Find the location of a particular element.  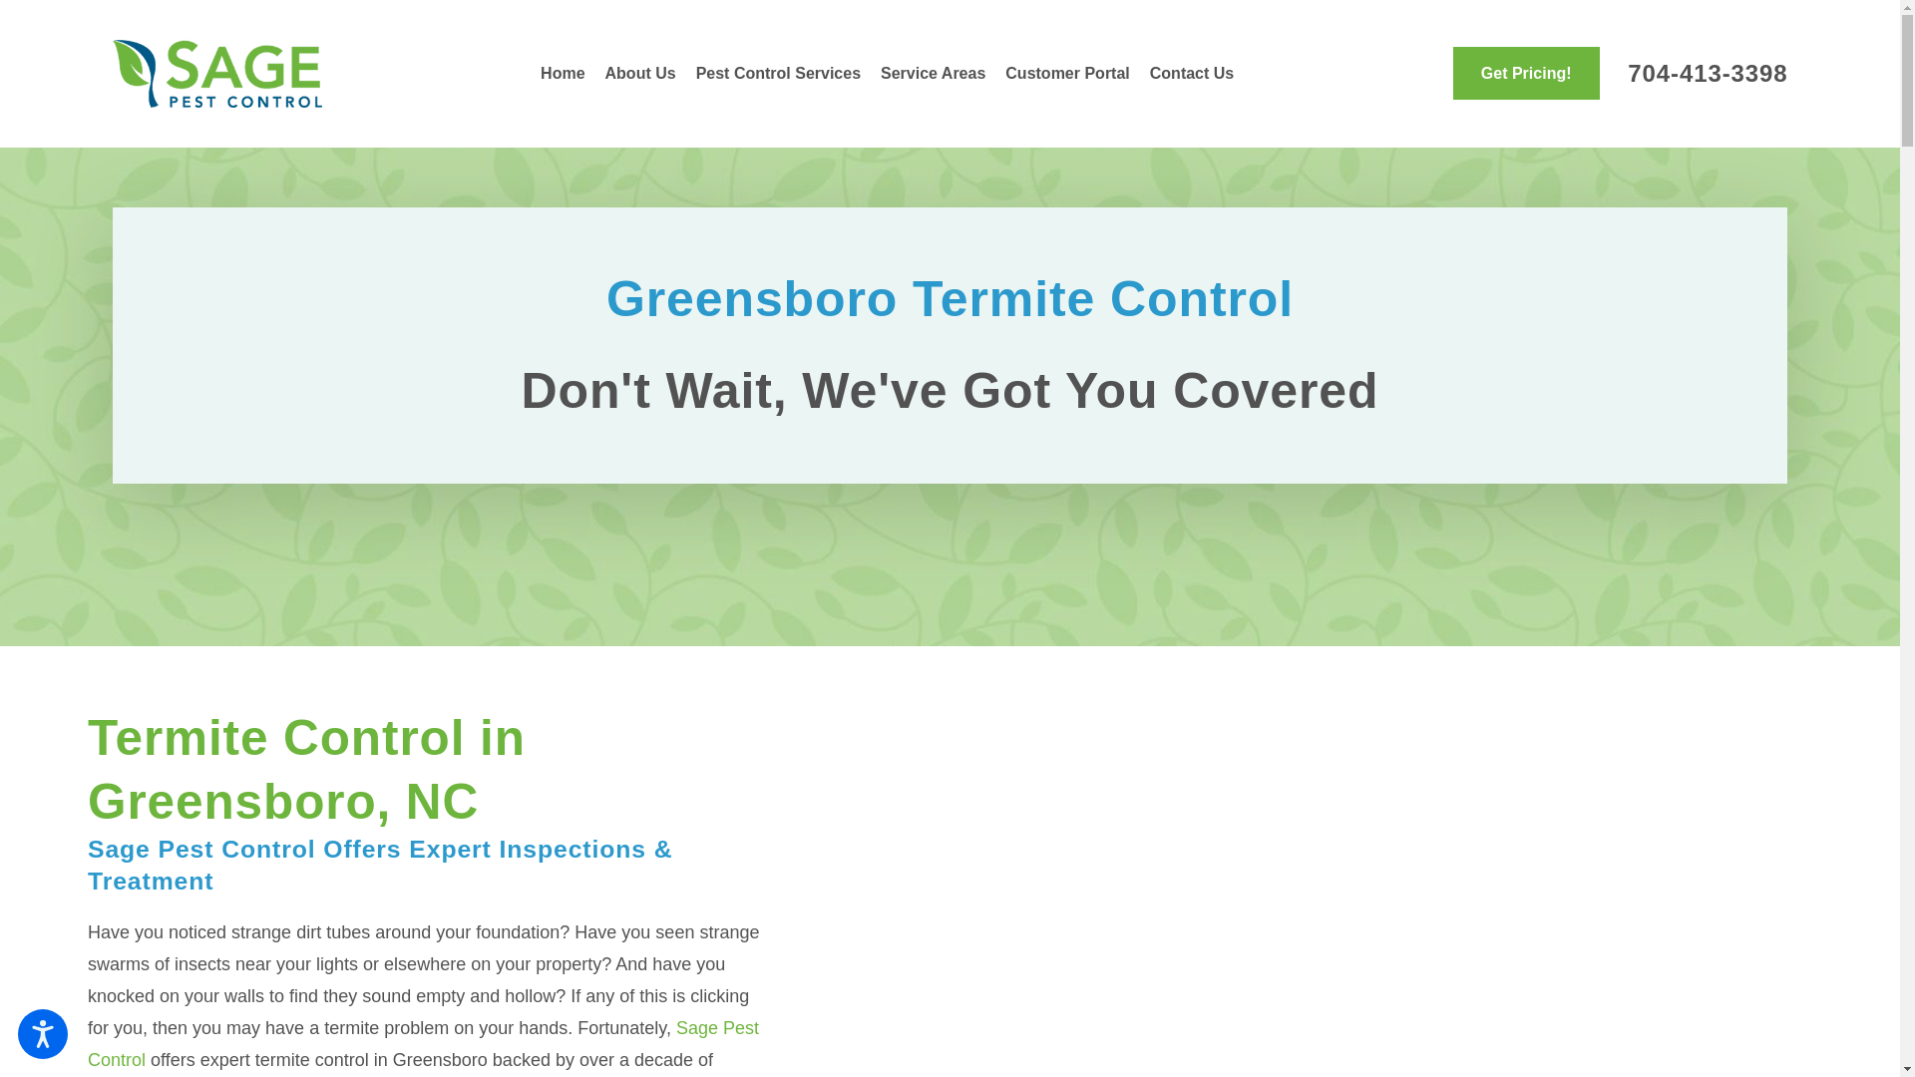

Service Areas is located at coordinates (934, 74).